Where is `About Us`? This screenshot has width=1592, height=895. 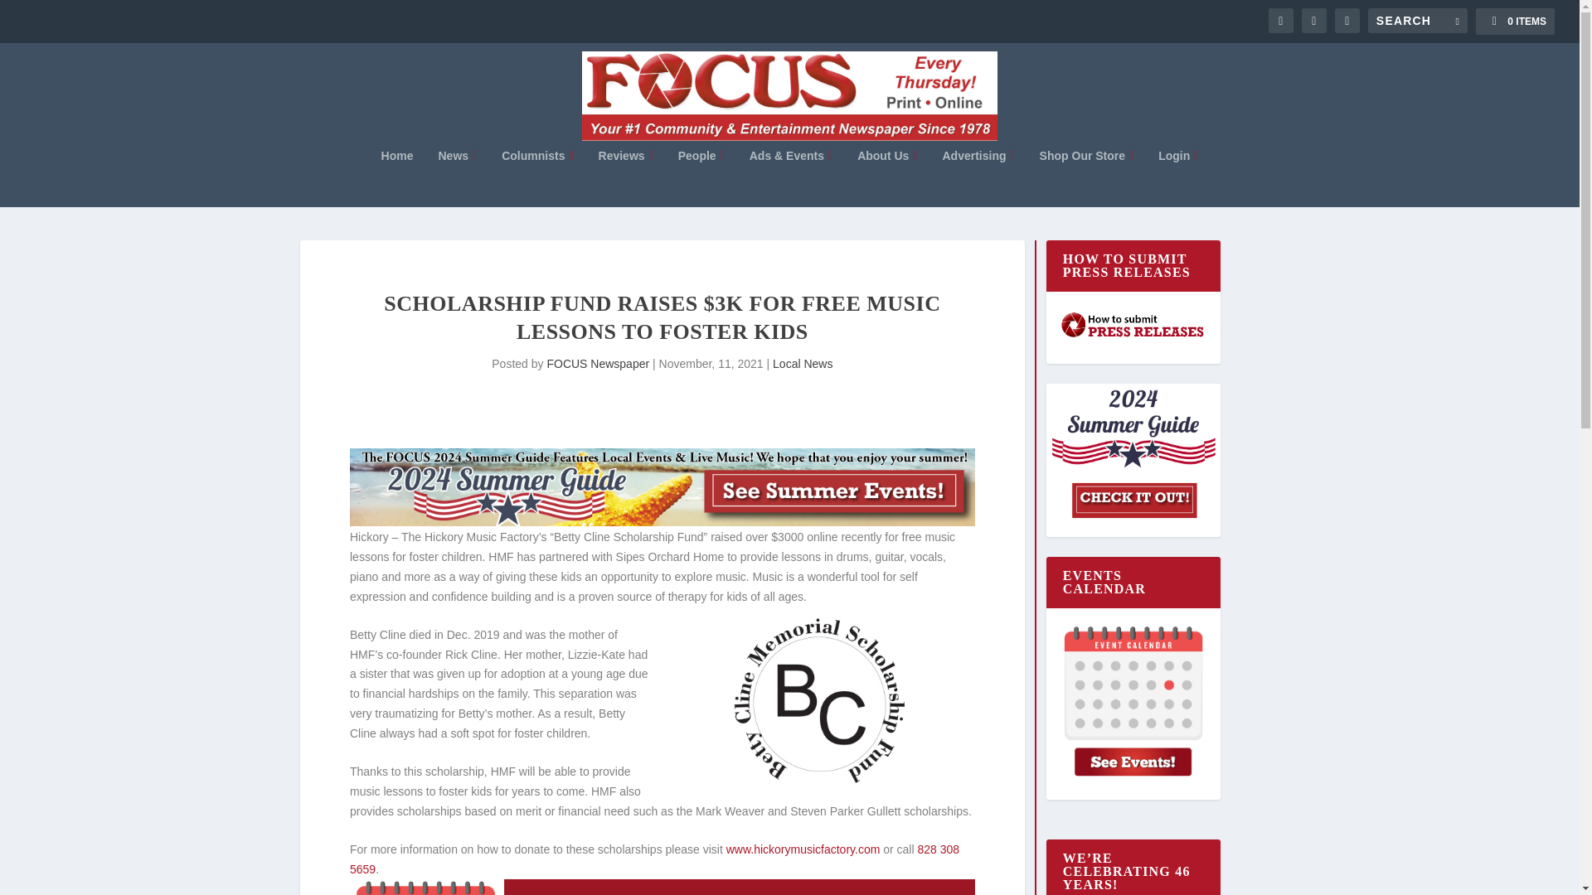
About Us is located at coordinates (887, 177).